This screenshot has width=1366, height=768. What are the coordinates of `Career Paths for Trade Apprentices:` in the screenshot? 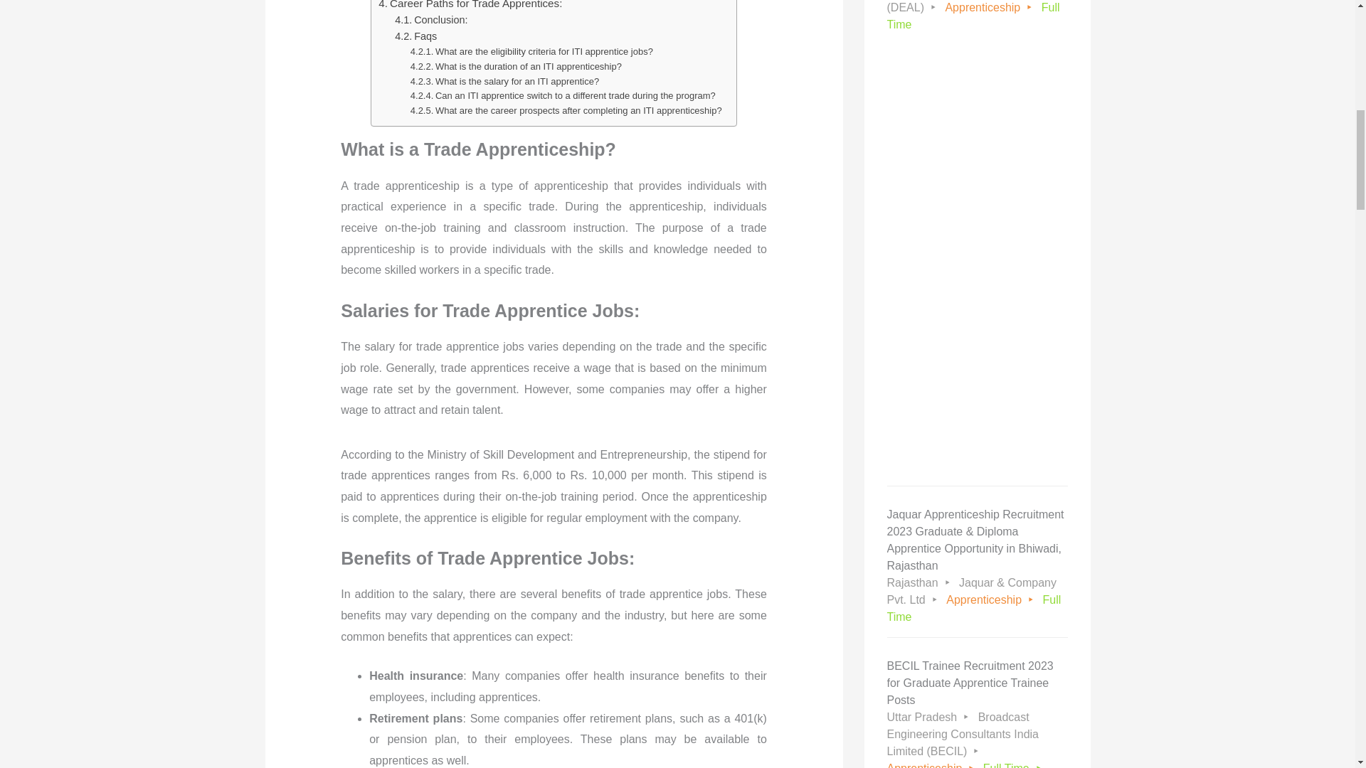 It's located at (470, 6).